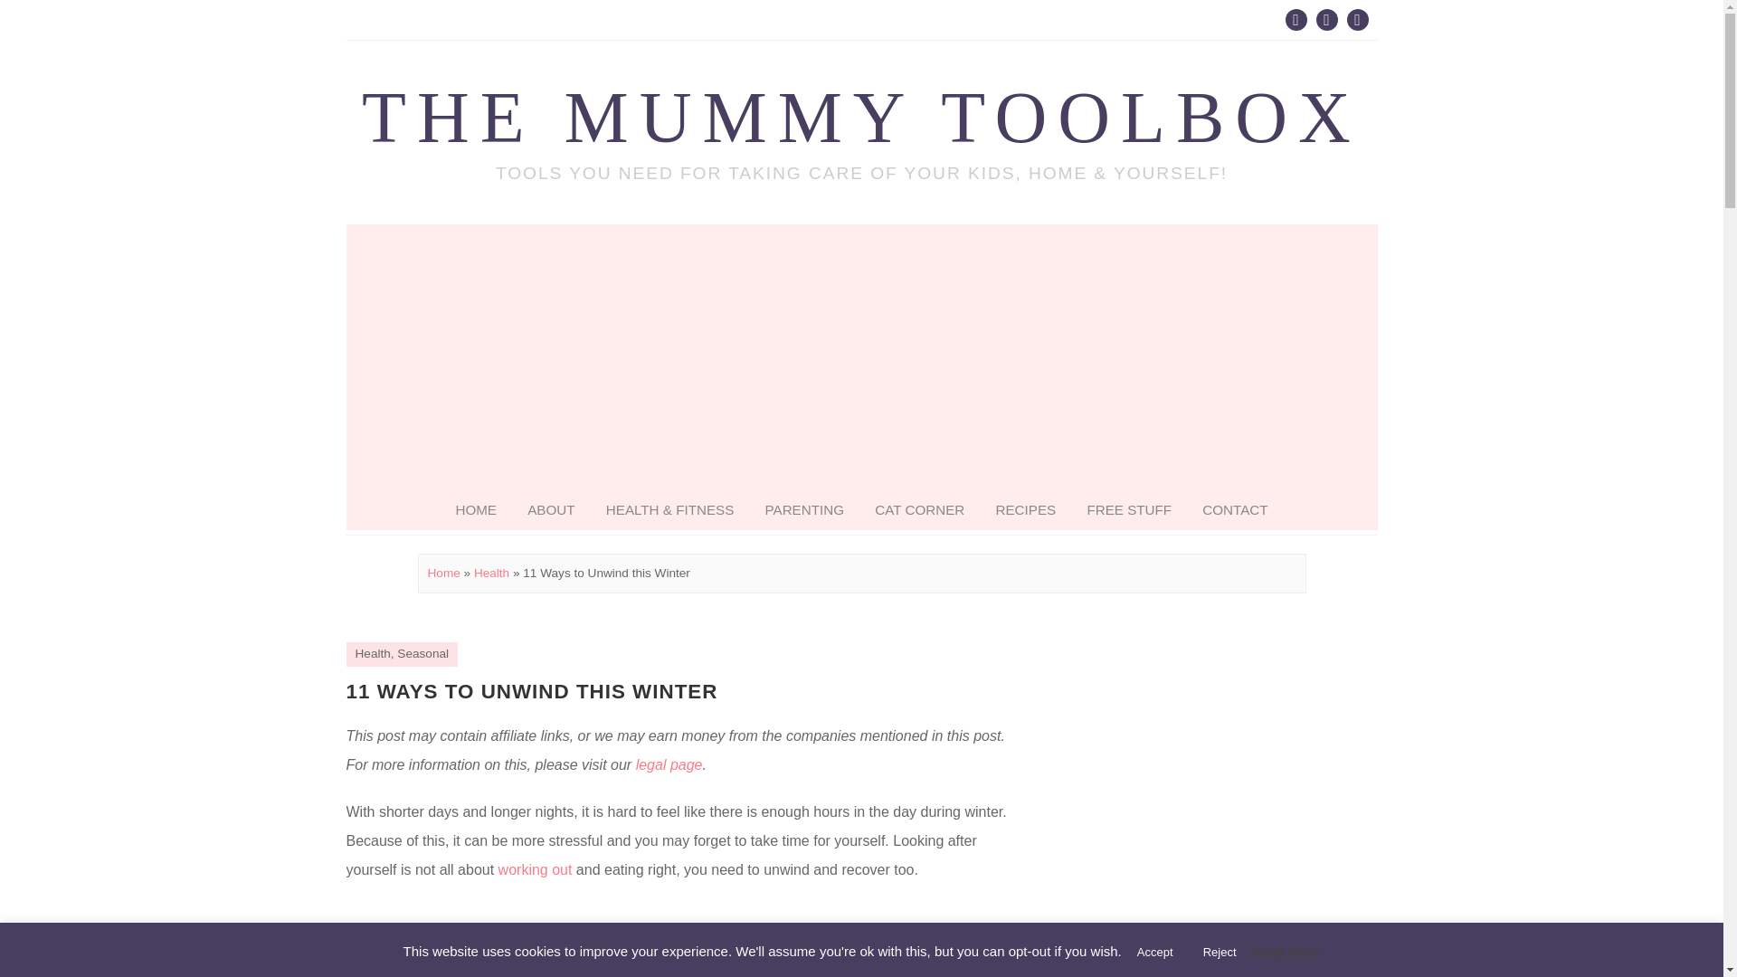 Image resolution: width=1737 pixels, height=977 pixels. Describe the element at coordinates (1025, 510) in the screenshot. I see `RECIPES` at that location.